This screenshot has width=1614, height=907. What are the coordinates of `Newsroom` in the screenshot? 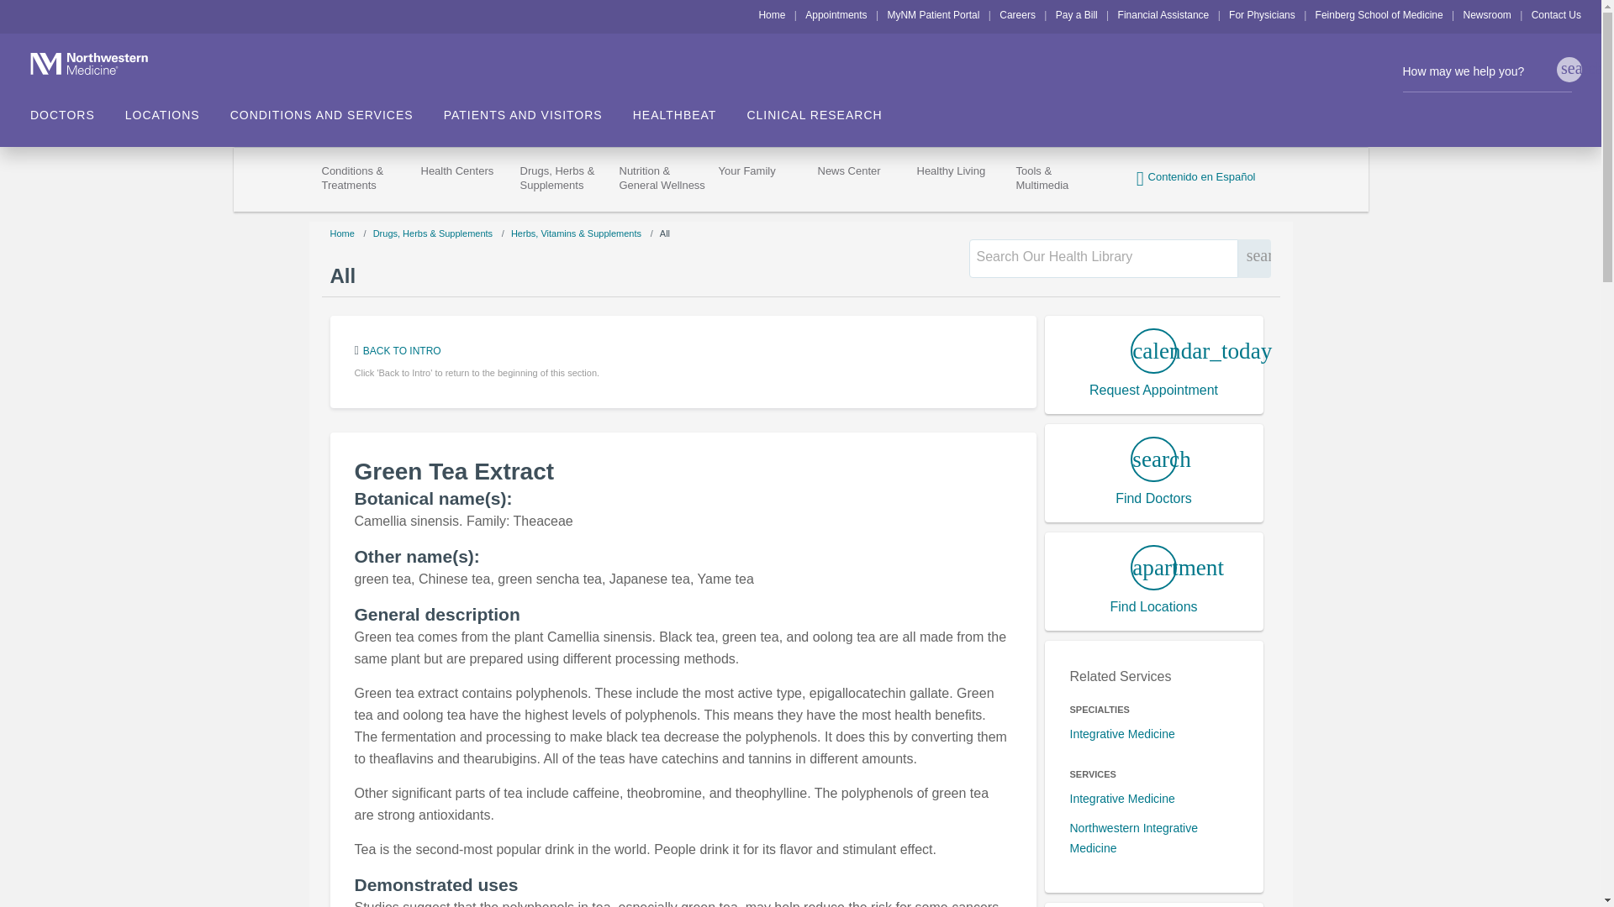 It's located at (1486, 14).